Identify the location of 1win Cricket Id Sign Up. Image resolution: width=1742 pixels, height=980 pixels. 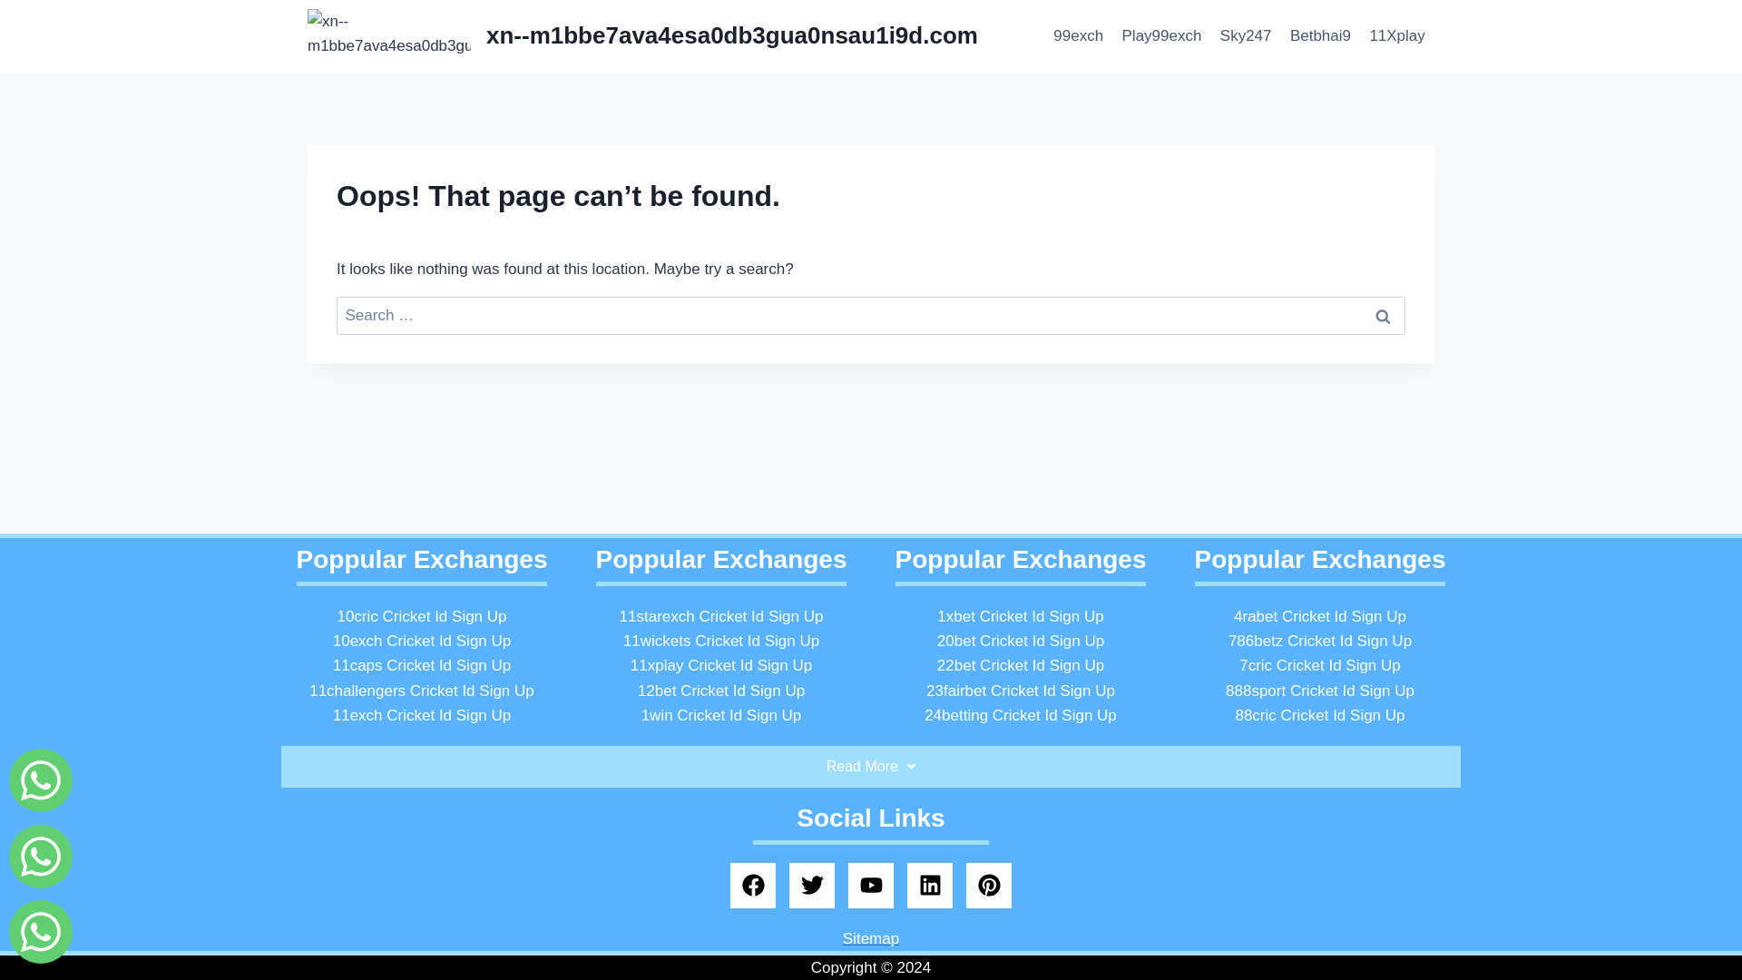
(720, 715).